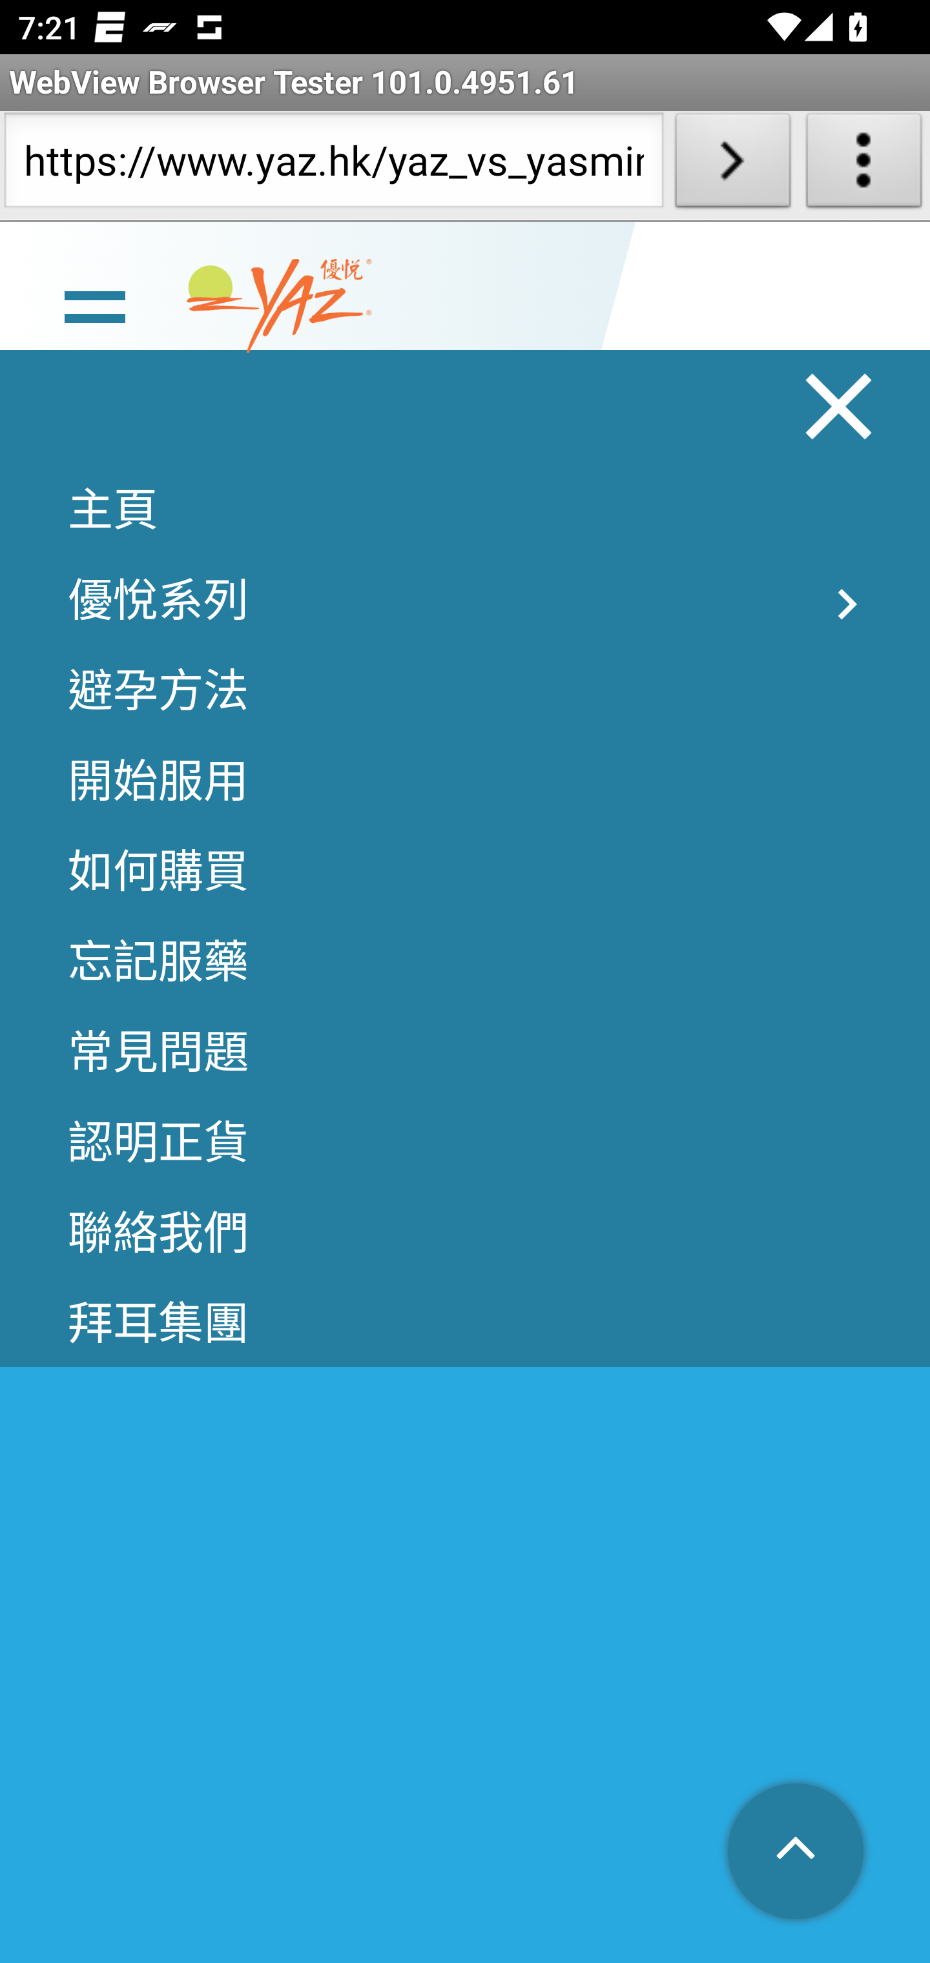 The image size is (930, 1963). What do you see at coordinates (94, 307) in the screenshot?
I see `line Toggle burger menu` at bounding box center [94, 307].